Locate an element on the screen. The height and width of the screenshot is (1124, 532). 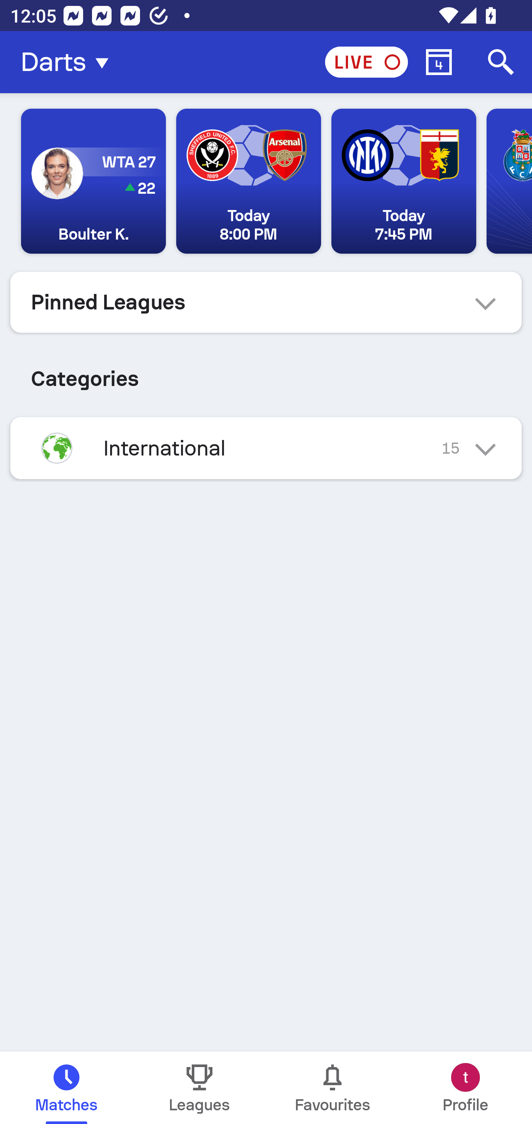
Pinned Leagues is located at coordinates (266, 302).